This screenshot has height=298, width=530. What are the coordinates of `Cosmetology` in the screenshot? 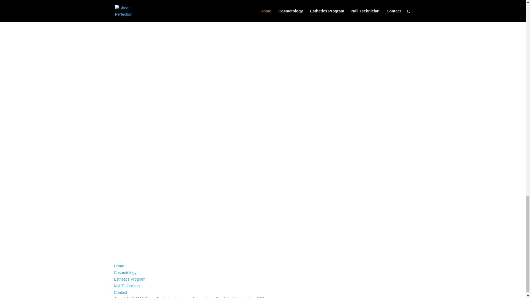 It's located at (125, 272).